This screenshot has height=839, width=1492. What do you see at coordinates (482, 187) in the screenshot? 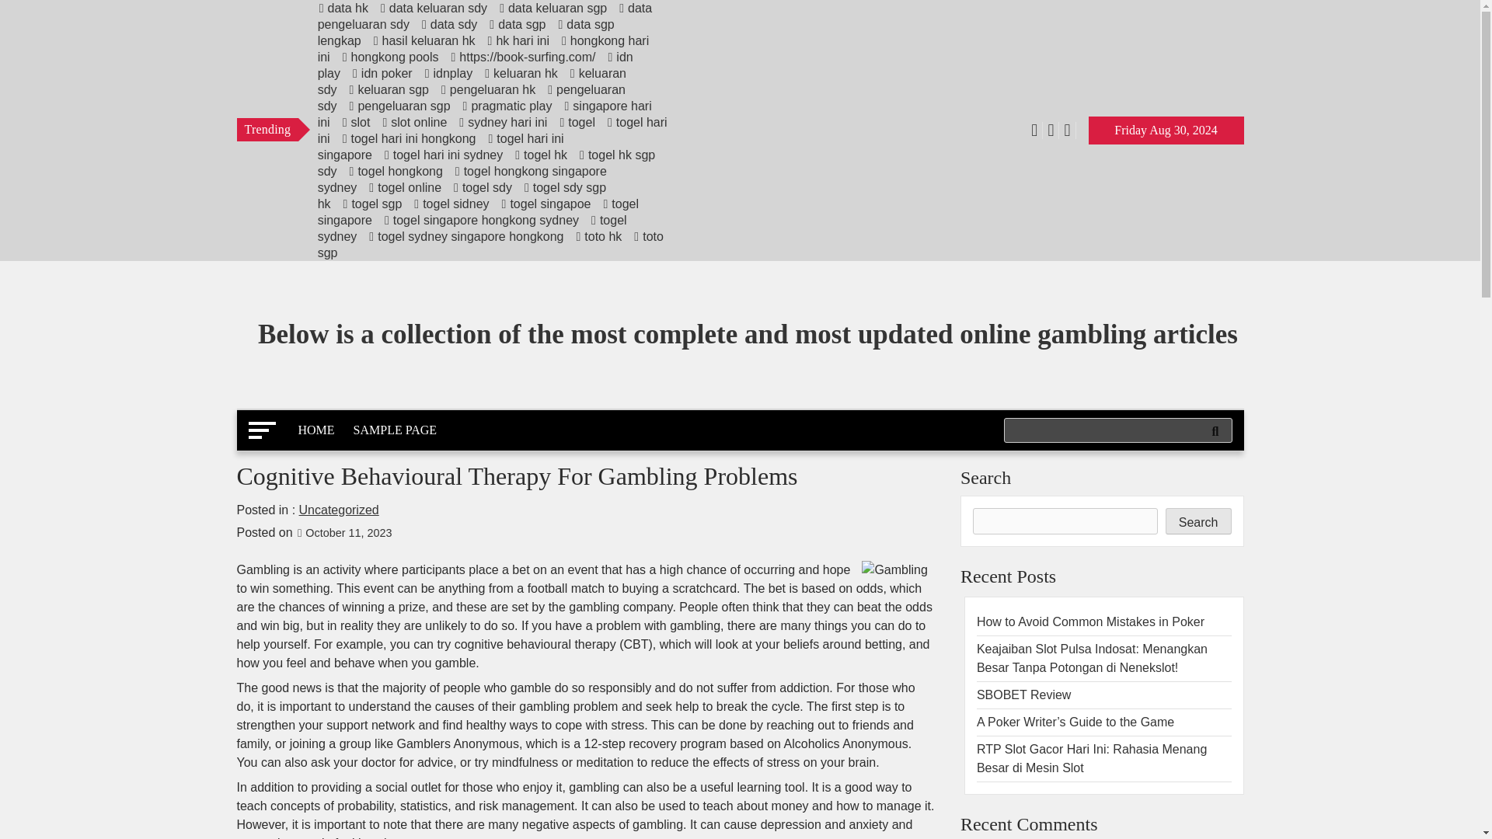
I see `togel sdy` at bounding box center [482, 187].